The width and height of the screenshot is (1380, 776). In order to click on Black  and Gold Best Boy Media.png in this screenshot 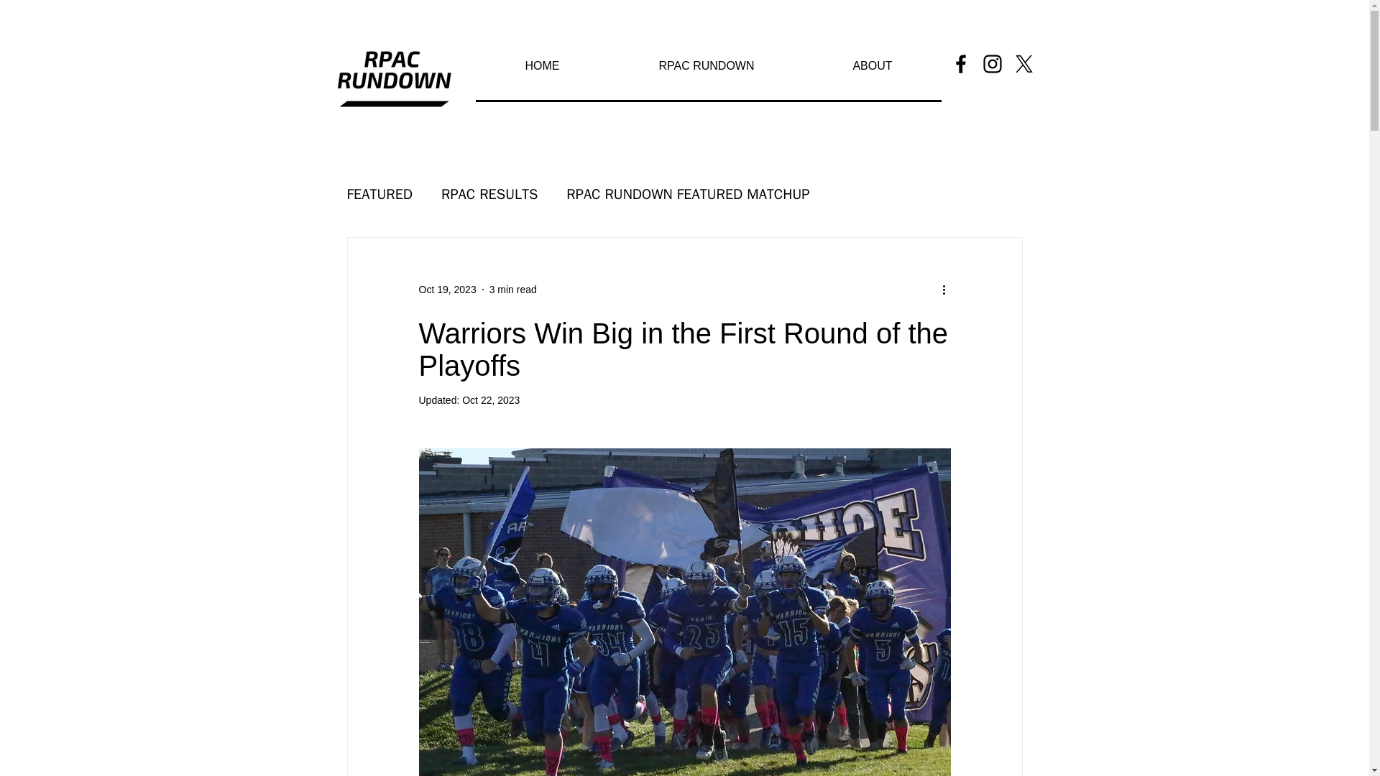, I will do `click(394, 76)`.